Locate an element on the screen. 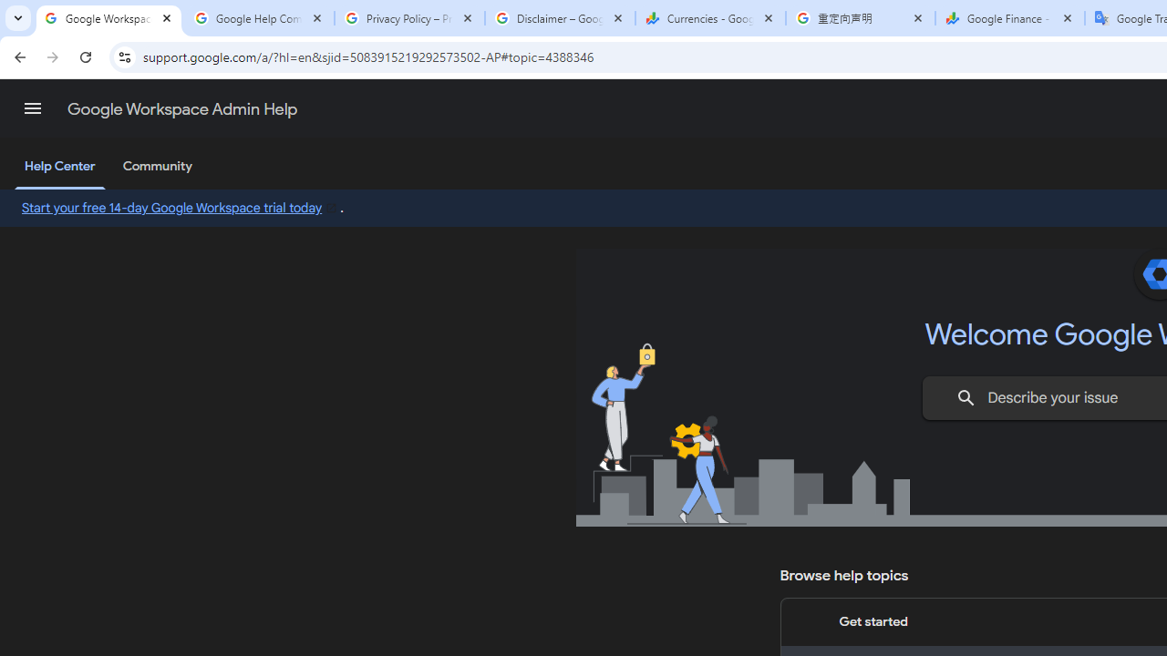  Google Workspace Admin Help is located at coordinates (182, 109).